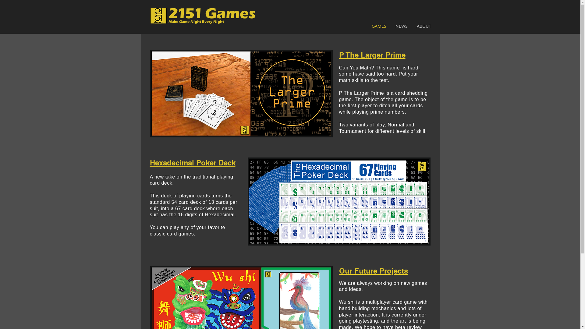 Image resolution: width=585 pixels, height=329 pixels. What do you see at coordinates (212, 13) in the screenshot?
I see `2151 Games` at bounding box center [212, 13].